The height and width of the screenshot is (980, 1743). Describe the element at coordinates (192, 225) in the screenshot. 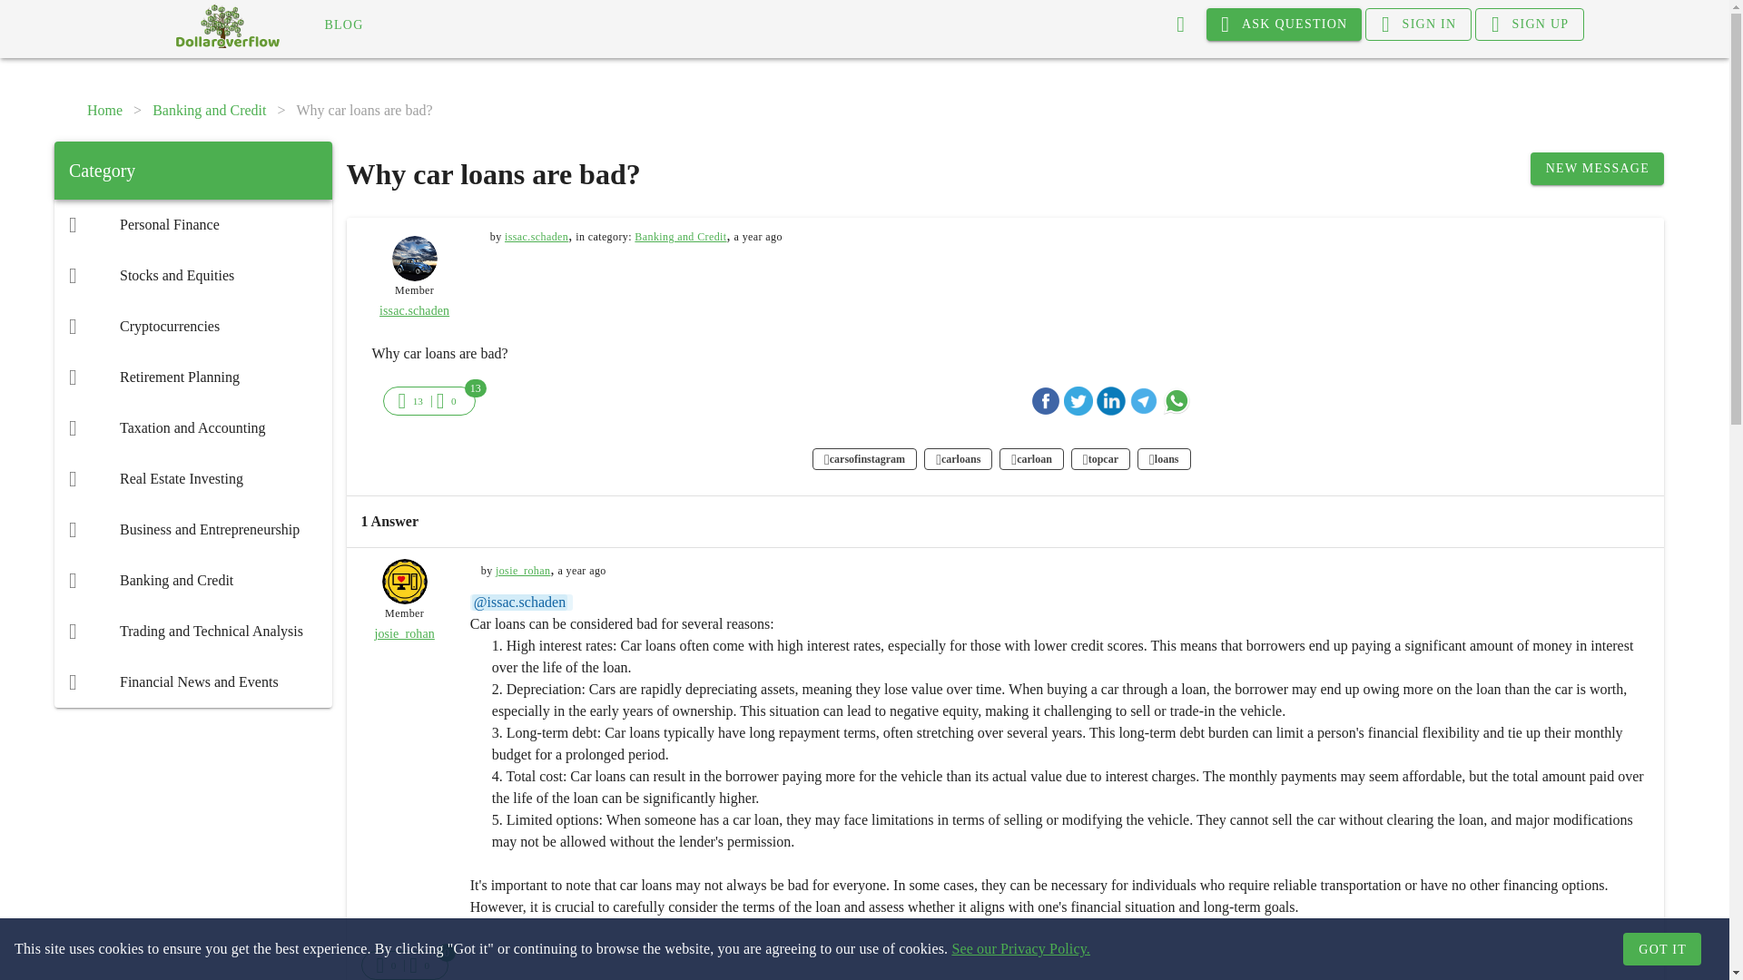

I see `Personal Finance` at that location.